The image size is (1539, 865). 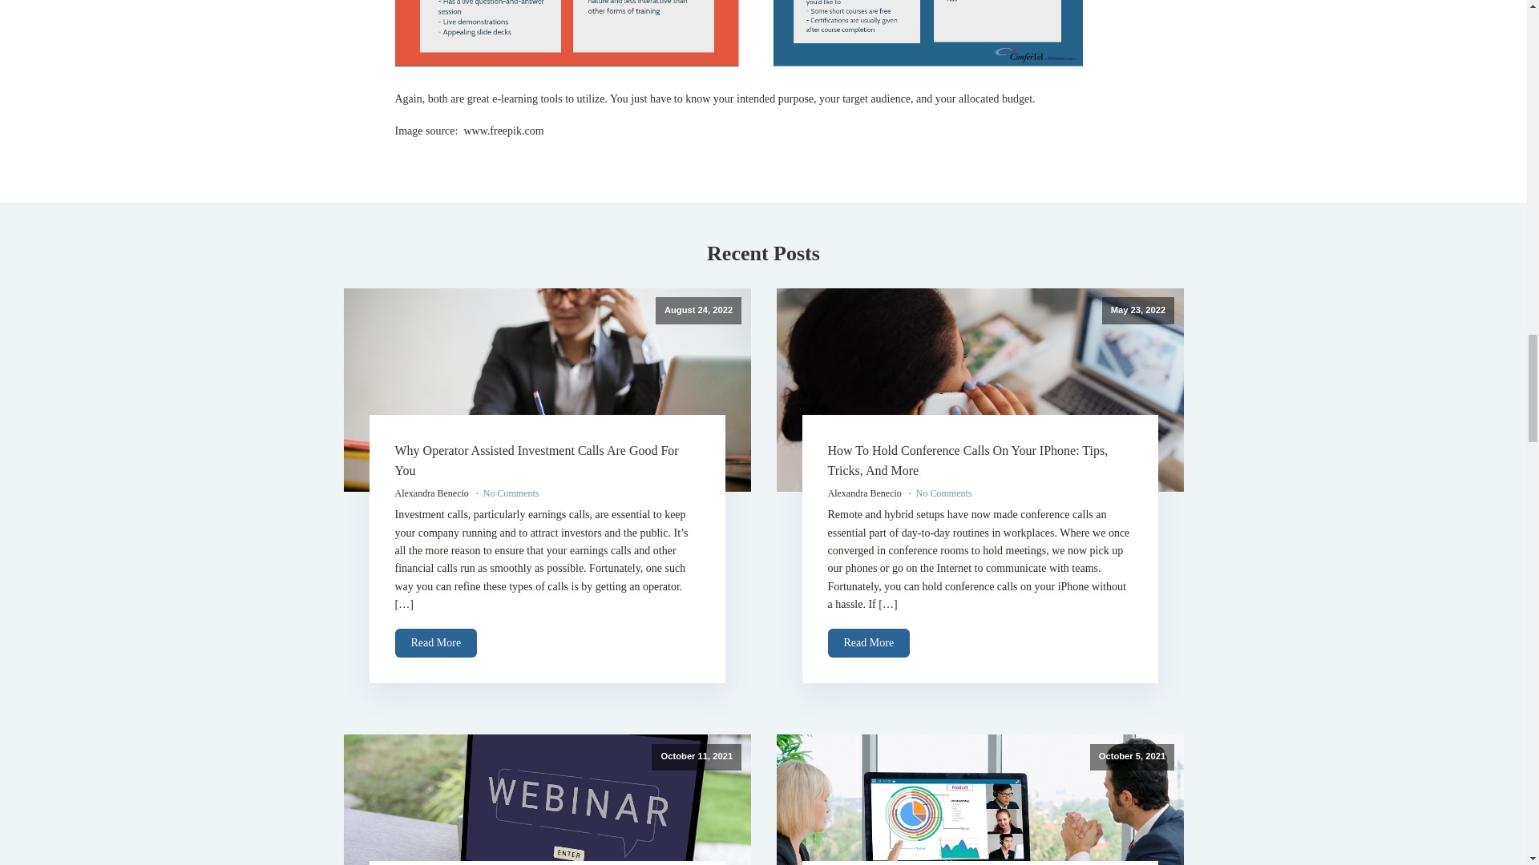 What do you see at coordinates (547, 389) in the screenshot?
I see `August 24, 2022` at bounding box center [547, 389].